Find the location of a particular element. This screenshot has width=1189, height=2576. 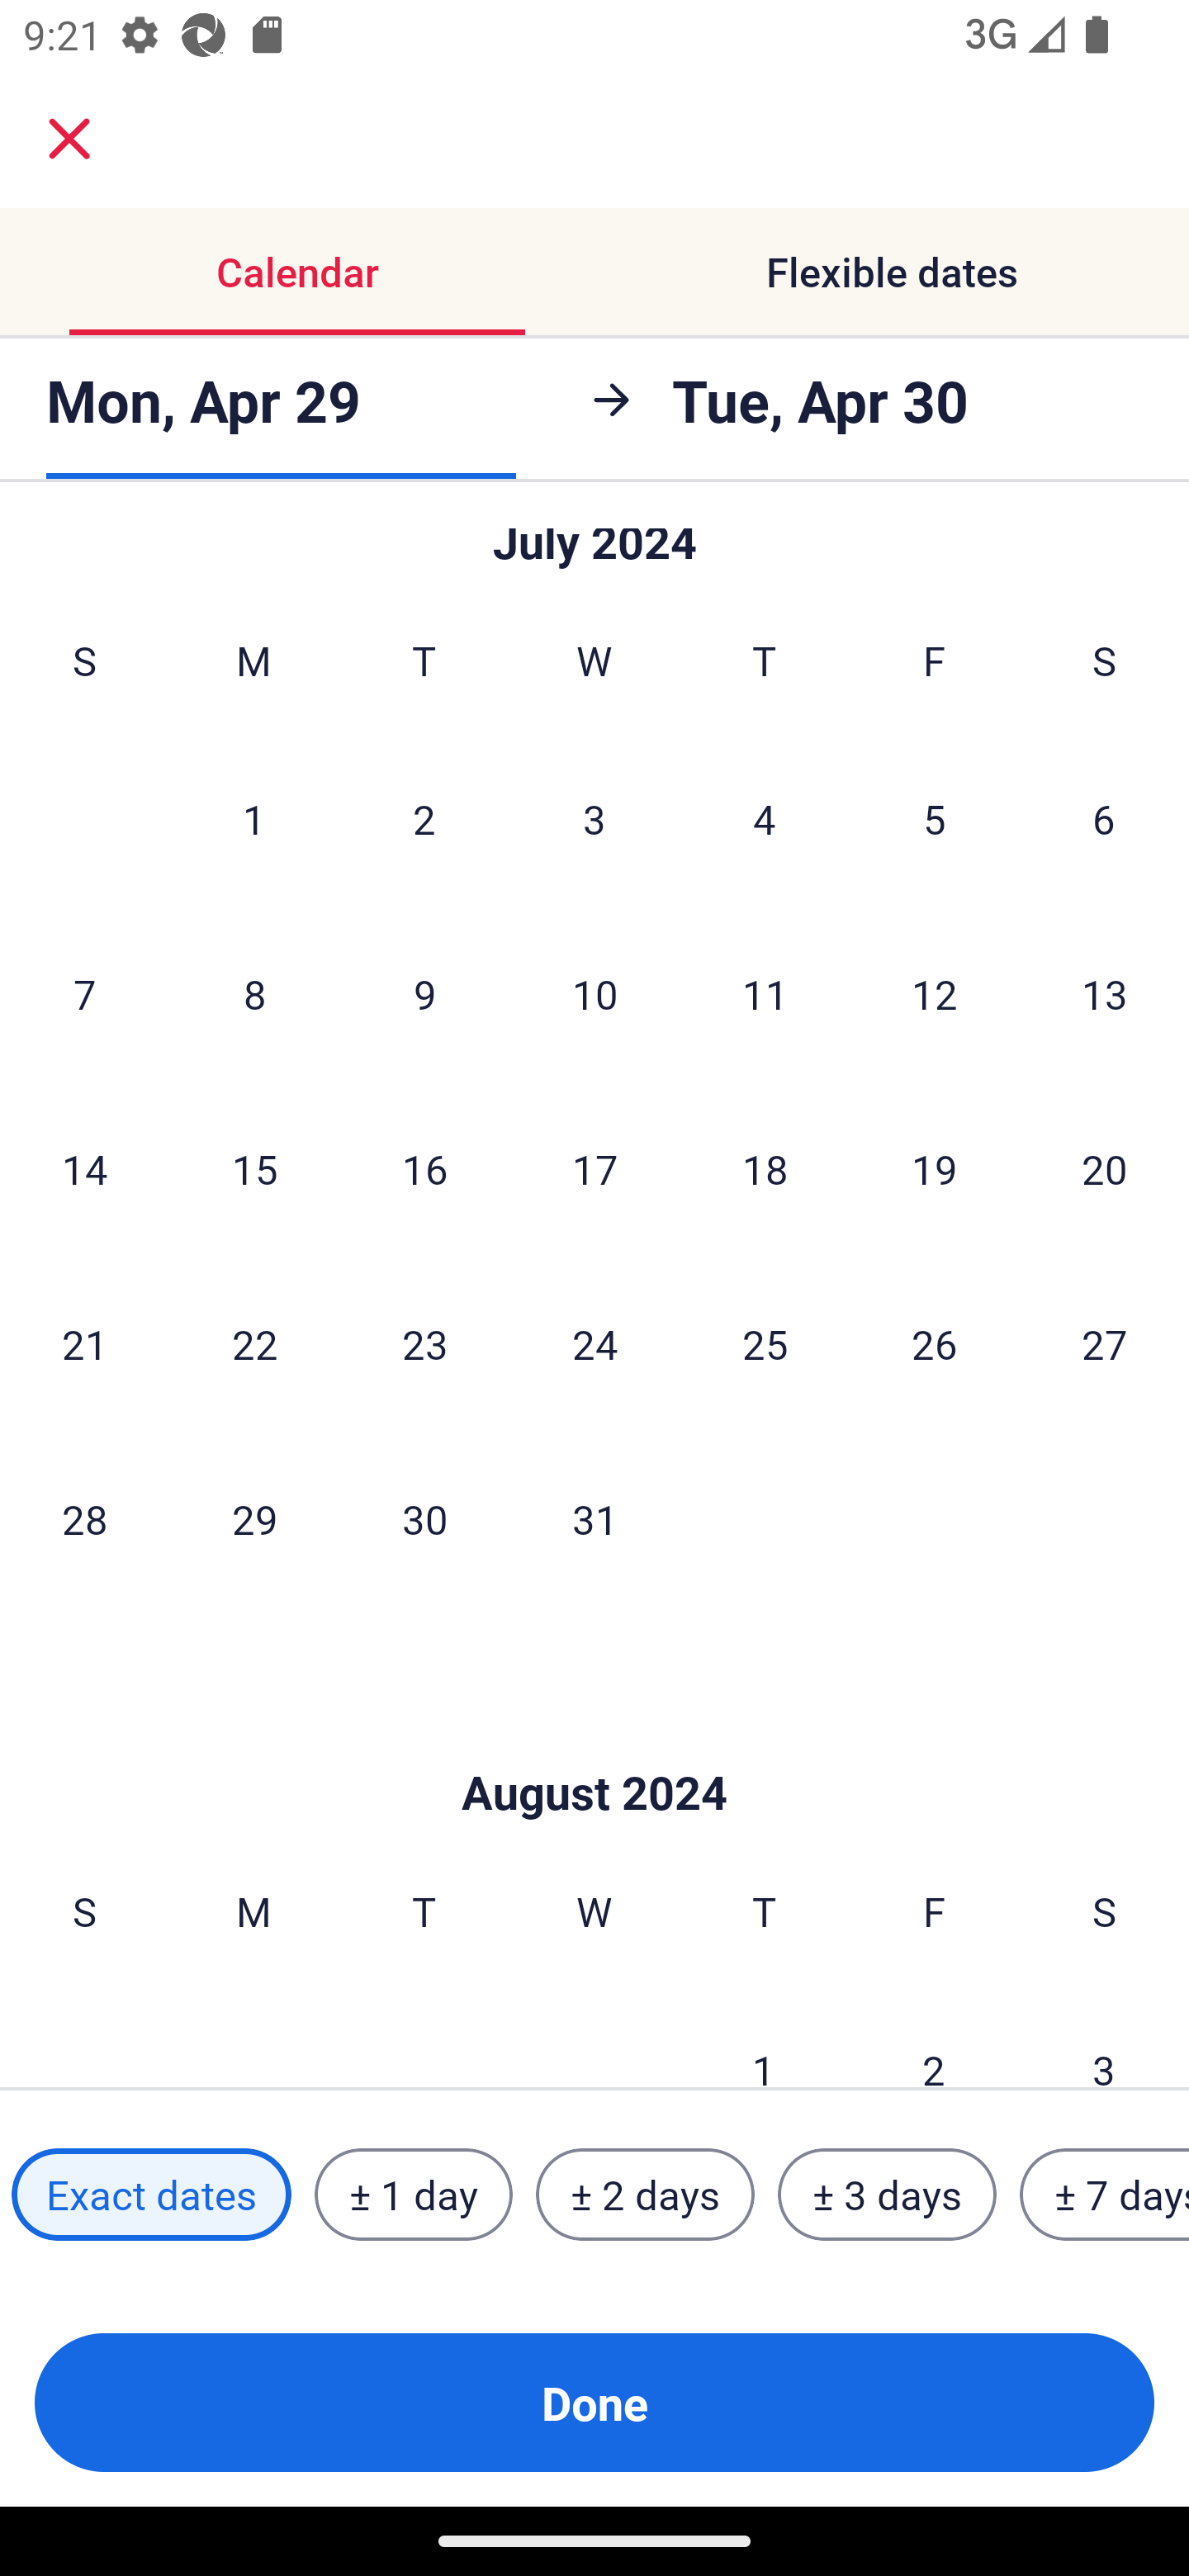

Skip to Done is located at coordinates (594, 1744).